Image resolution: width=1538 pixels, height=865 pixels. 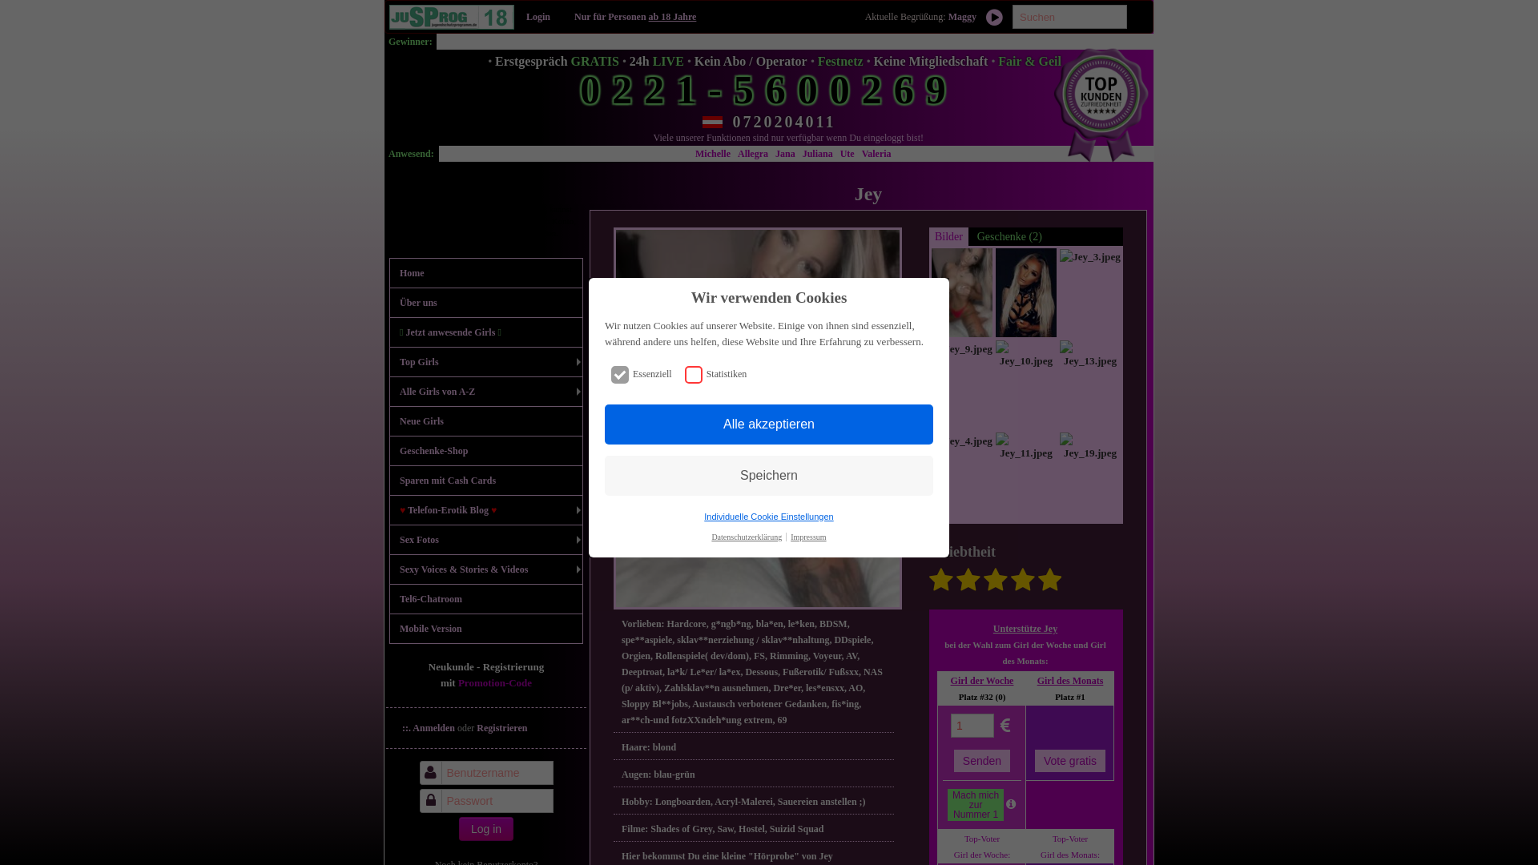 I want to click on Login, so click(x=538, y=17).